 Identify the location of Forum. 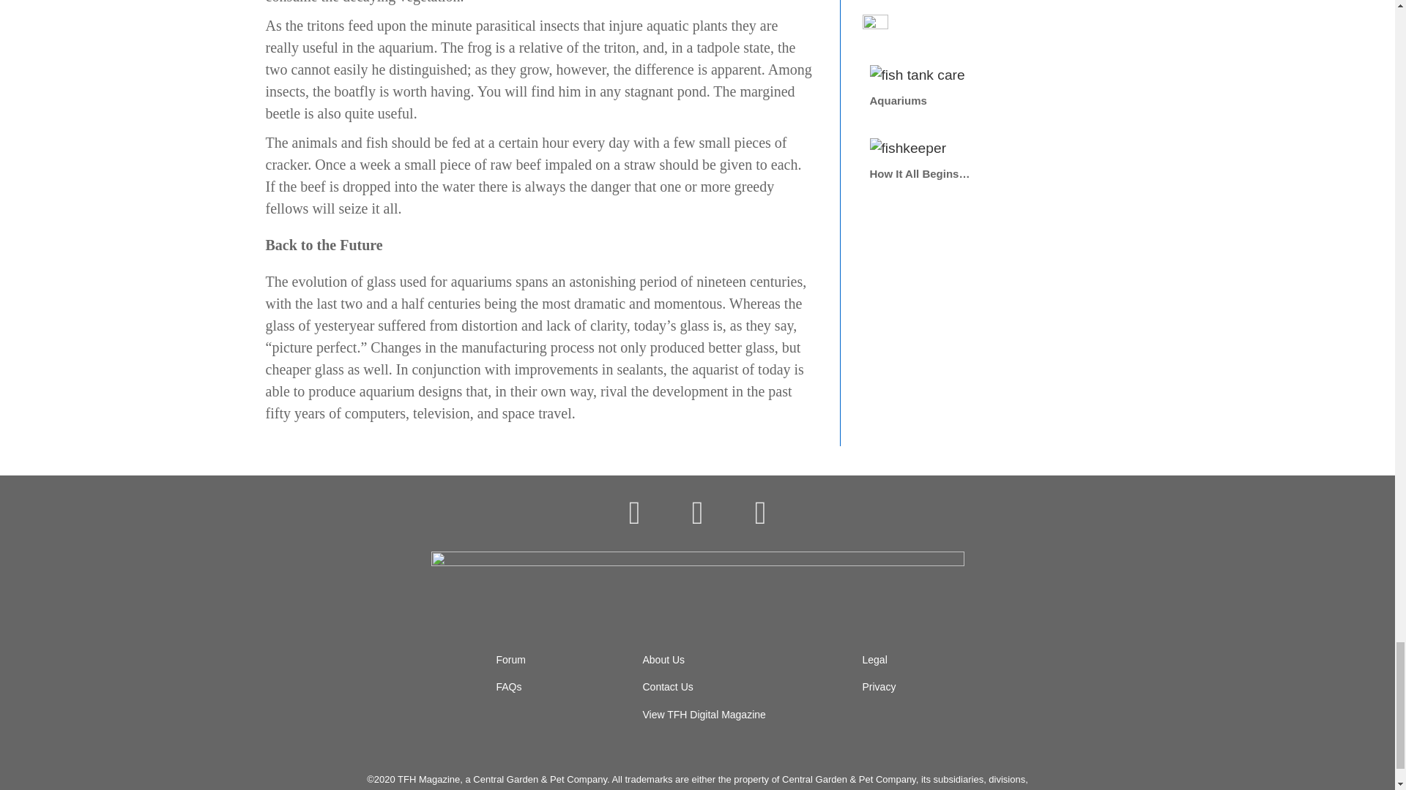
(511, 660).